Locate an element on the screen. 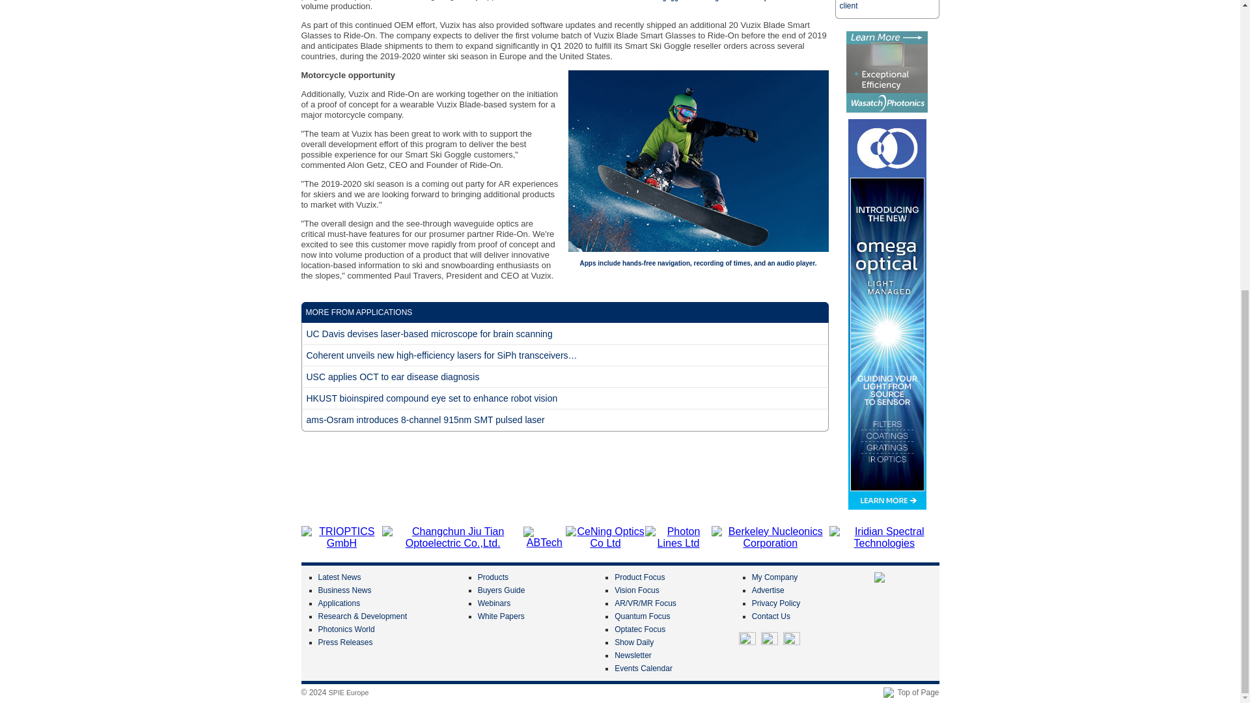 The height and width of the screenshot is (703, 1250). Twitter is located at coordinates (747, 640).